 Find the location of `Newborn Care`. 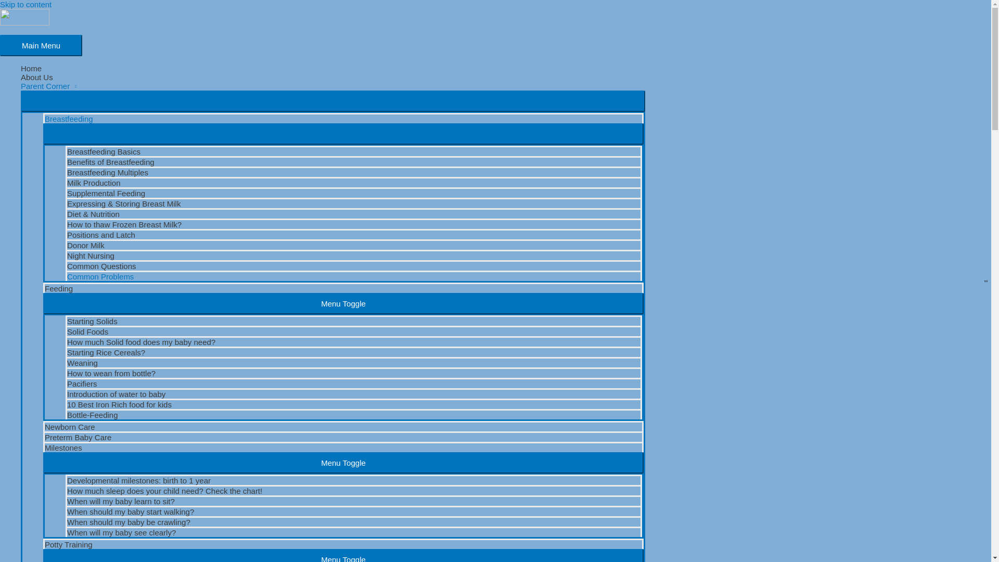

Newborn Care is located at coordinates (343, 426).